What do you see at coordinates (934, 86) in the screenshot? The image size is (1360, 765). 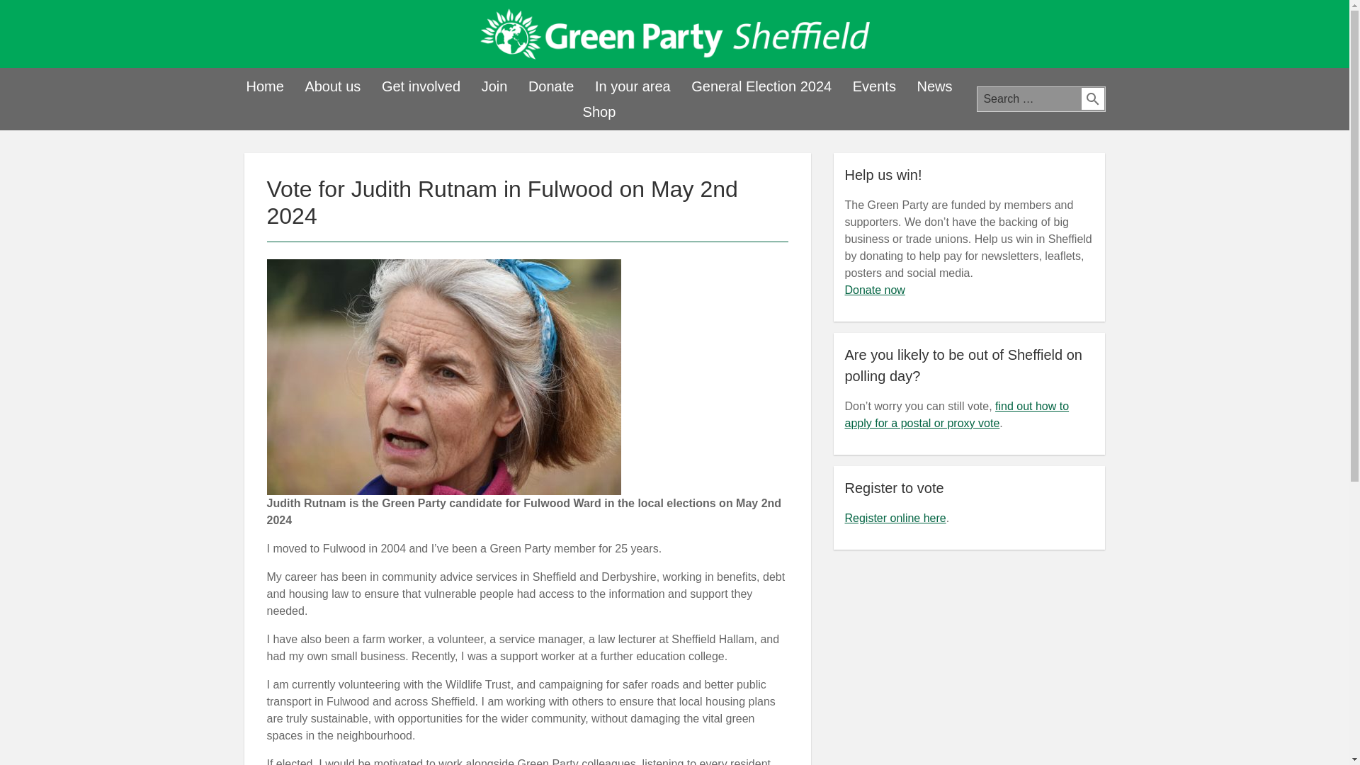 I see `News` at bounding box center [934, 86].